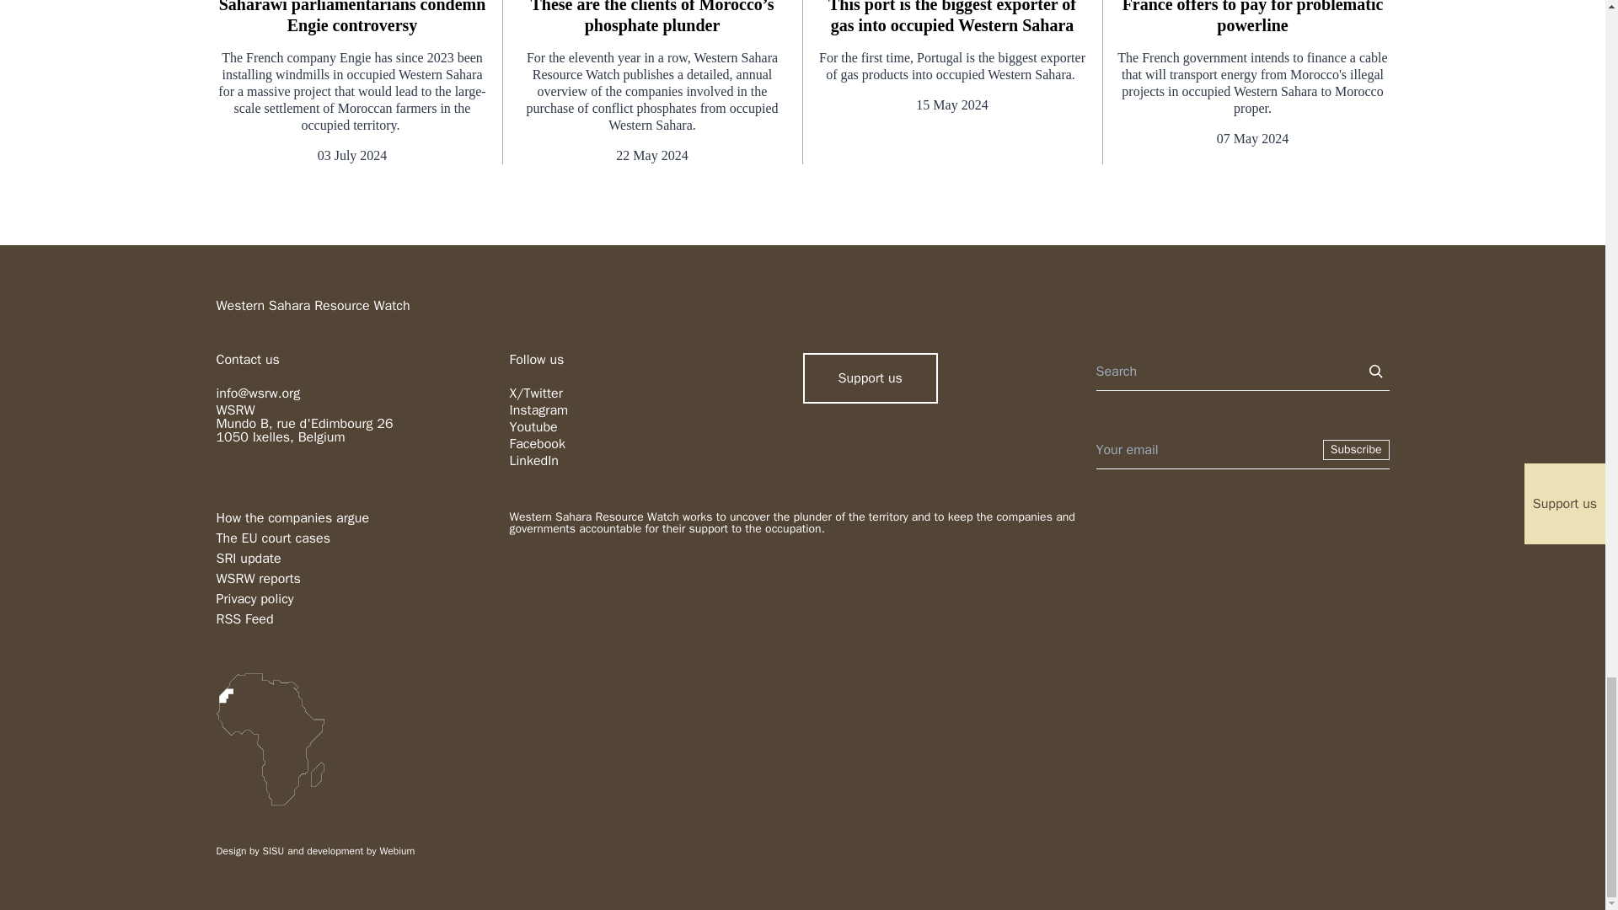 The image size is (1618, 910). Describe the element at coordinates (537, 443) in the screenshot. I see `Facebook` at that location.